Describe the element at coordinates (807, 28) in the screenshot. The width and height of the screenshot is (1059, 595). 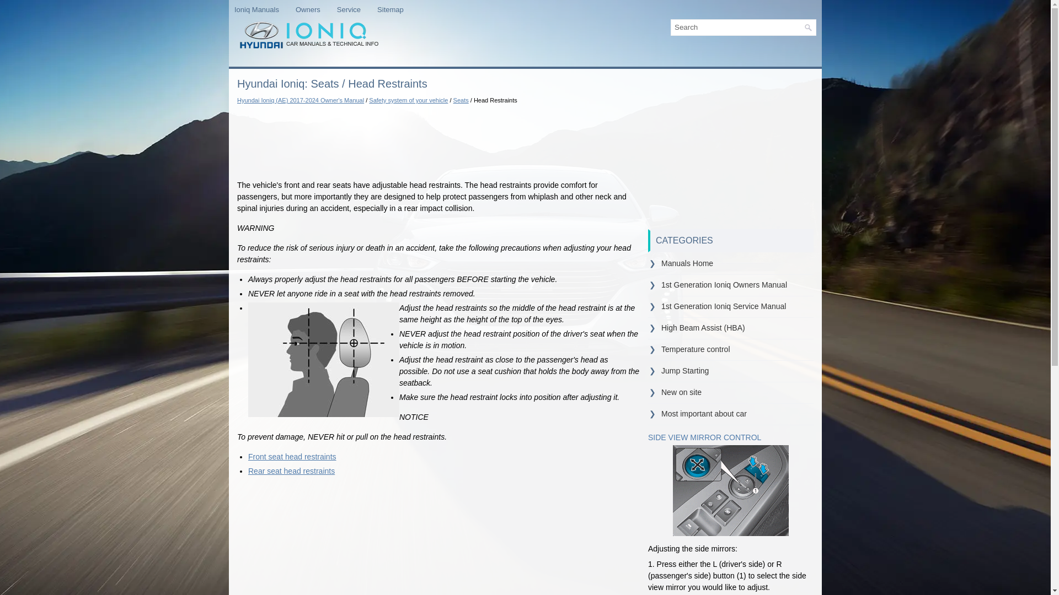
I see `Search` at that location.